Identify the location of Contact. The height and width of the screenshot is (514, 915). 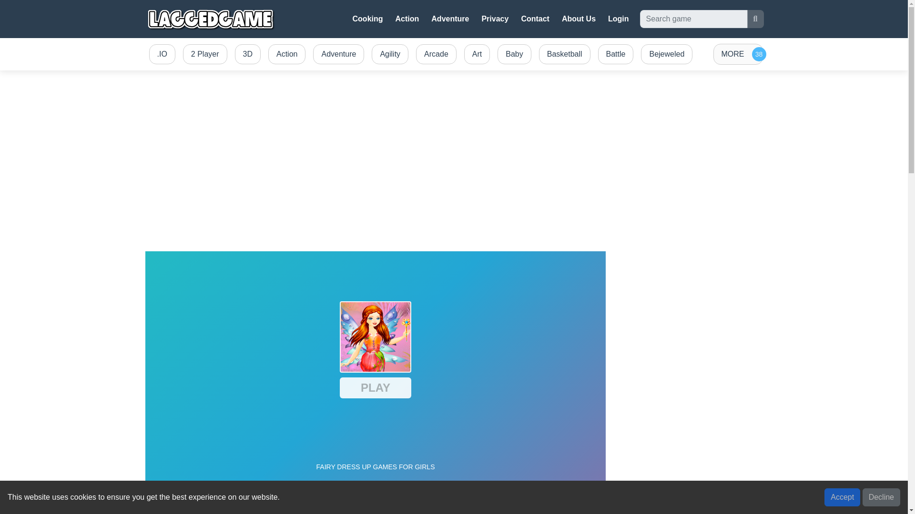
(535, 19).